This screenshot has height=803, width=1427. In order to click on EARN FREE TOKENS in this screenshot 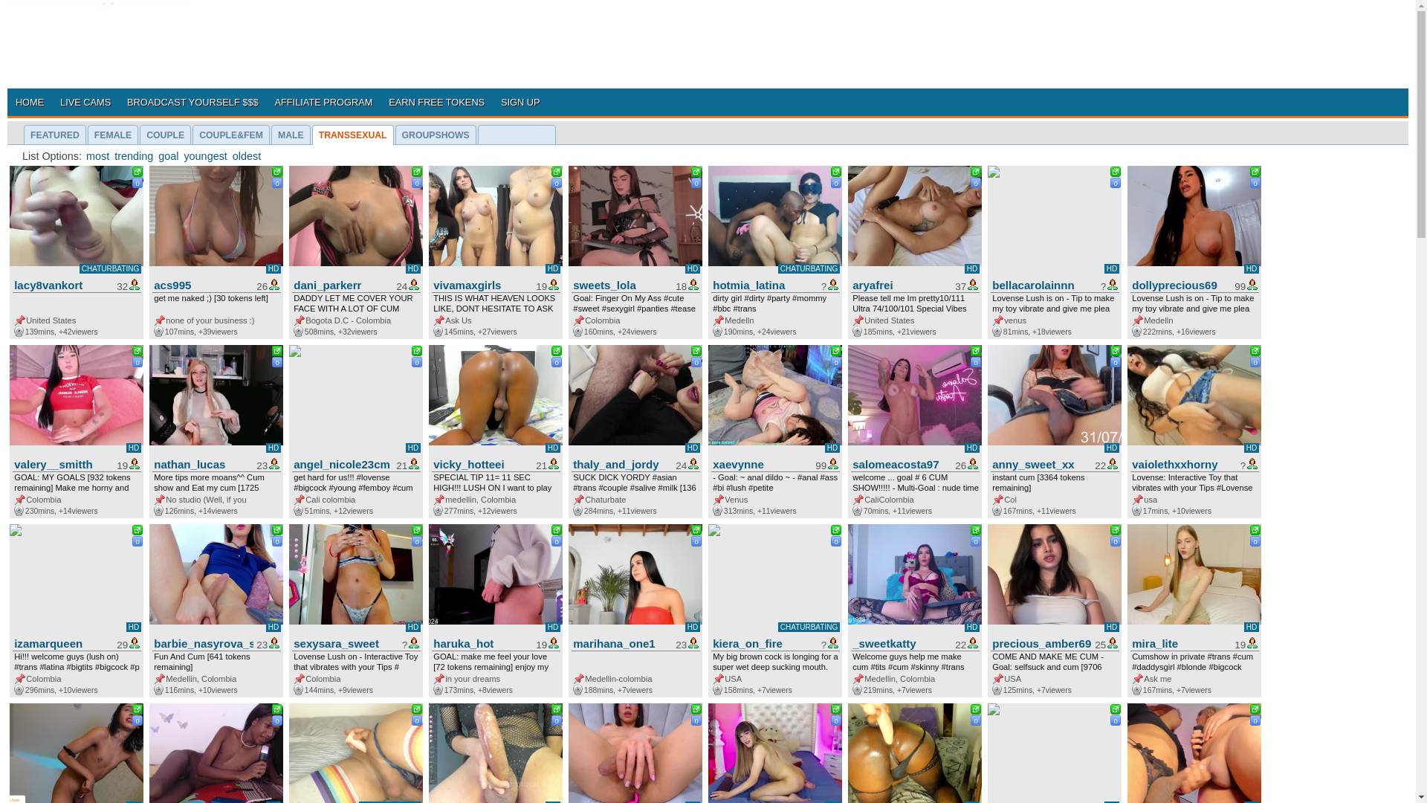, I will do `click(436, 101)`.